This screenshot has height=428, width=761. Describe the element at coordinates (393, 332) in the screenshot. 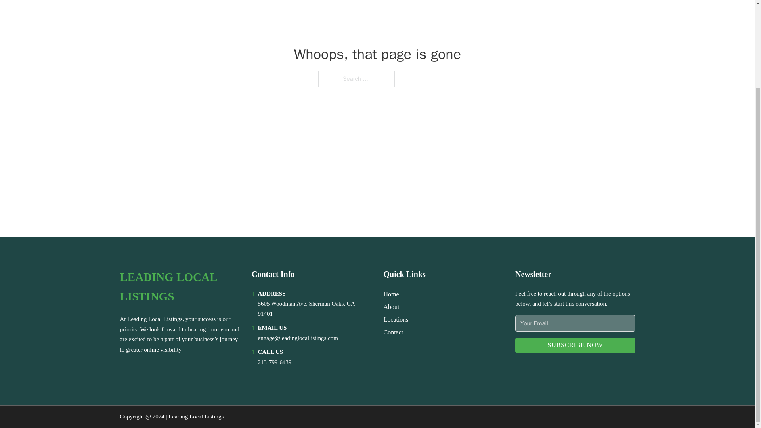

I see `Contact` at that location.